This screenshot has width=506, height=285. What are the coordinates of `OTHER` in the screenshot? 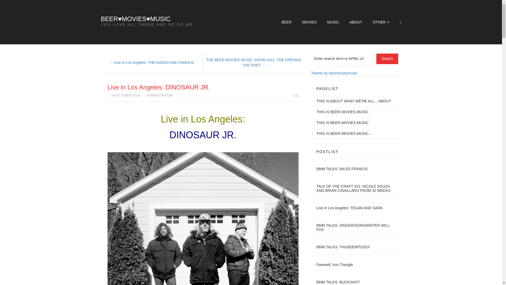 It's located at (381, 22).